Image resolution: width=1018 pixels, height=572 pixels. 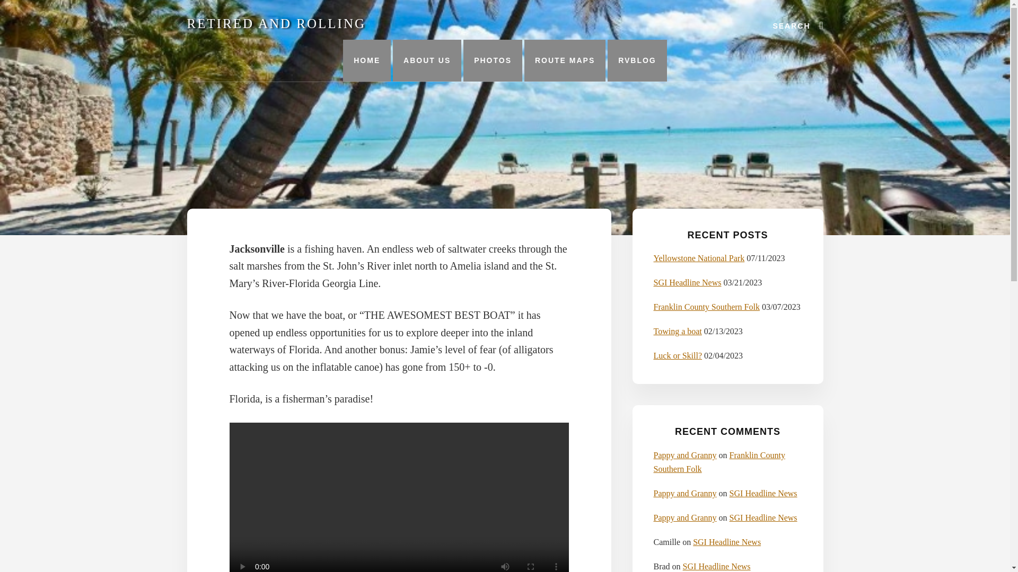 What do you see at coordinates (427, 60) in the screenshot?
I see `ABOUT US` at bounding box center [427, 60].